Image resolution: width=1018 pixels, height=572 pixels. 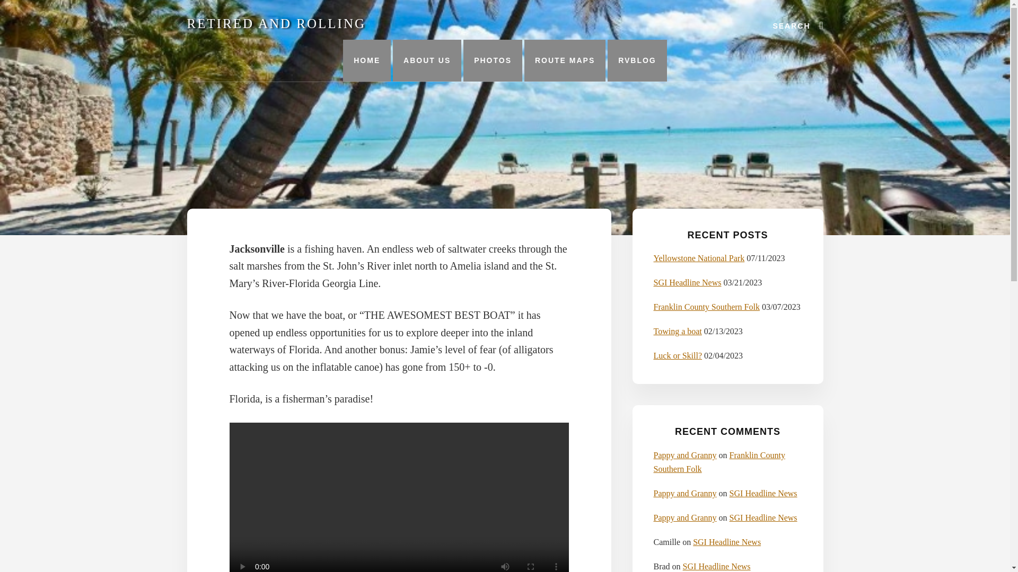 What do you see at coordinates (427, 60) in the screenshot?
I see `ABOUT US` at bounding box center [427, 60].